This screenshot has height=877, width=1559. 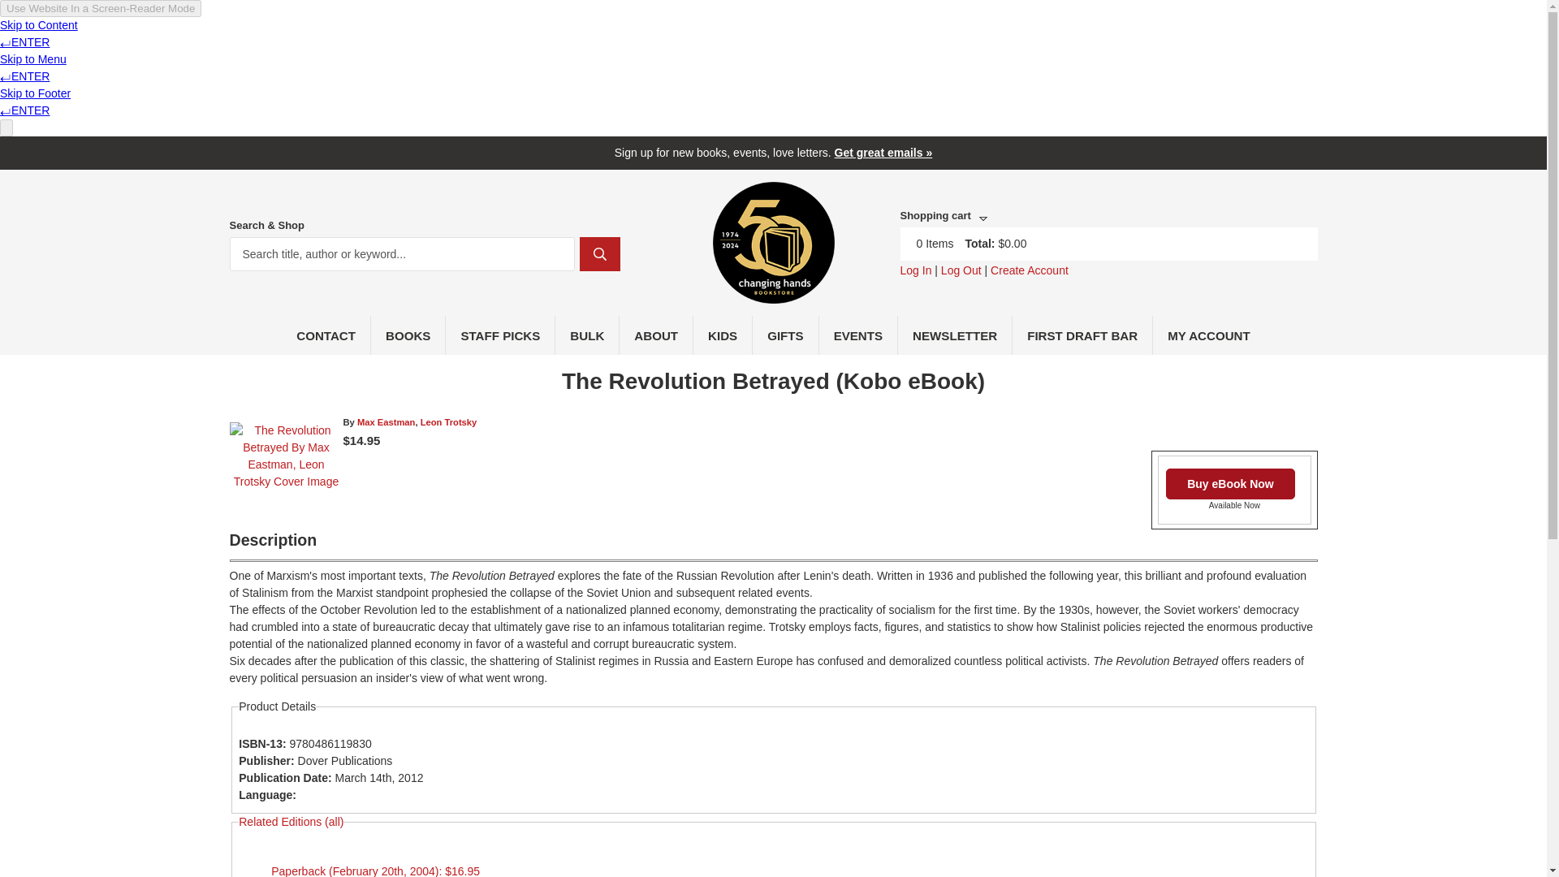 I want to click on Search title, author or keyword..., so click(x=401, y=253).